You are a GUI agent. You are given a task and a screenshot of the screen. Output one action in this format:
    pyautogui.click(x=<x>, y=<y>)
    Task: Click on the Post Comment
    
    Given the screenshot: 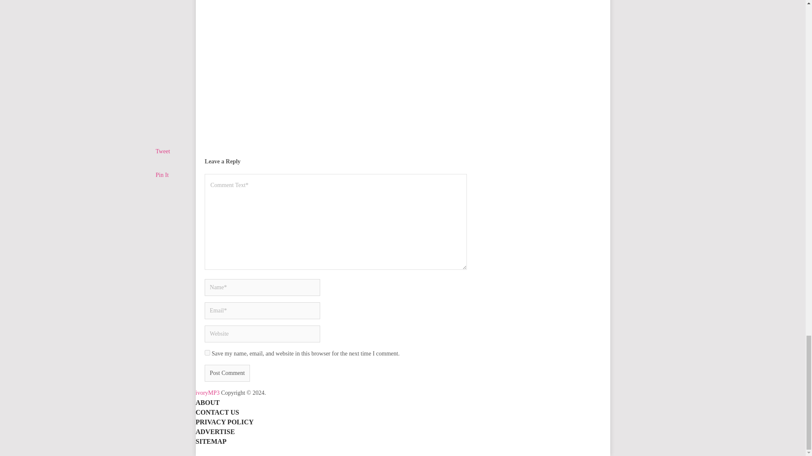 What is the action you would take?
    pyautogui.click(x=227, y=373)
    